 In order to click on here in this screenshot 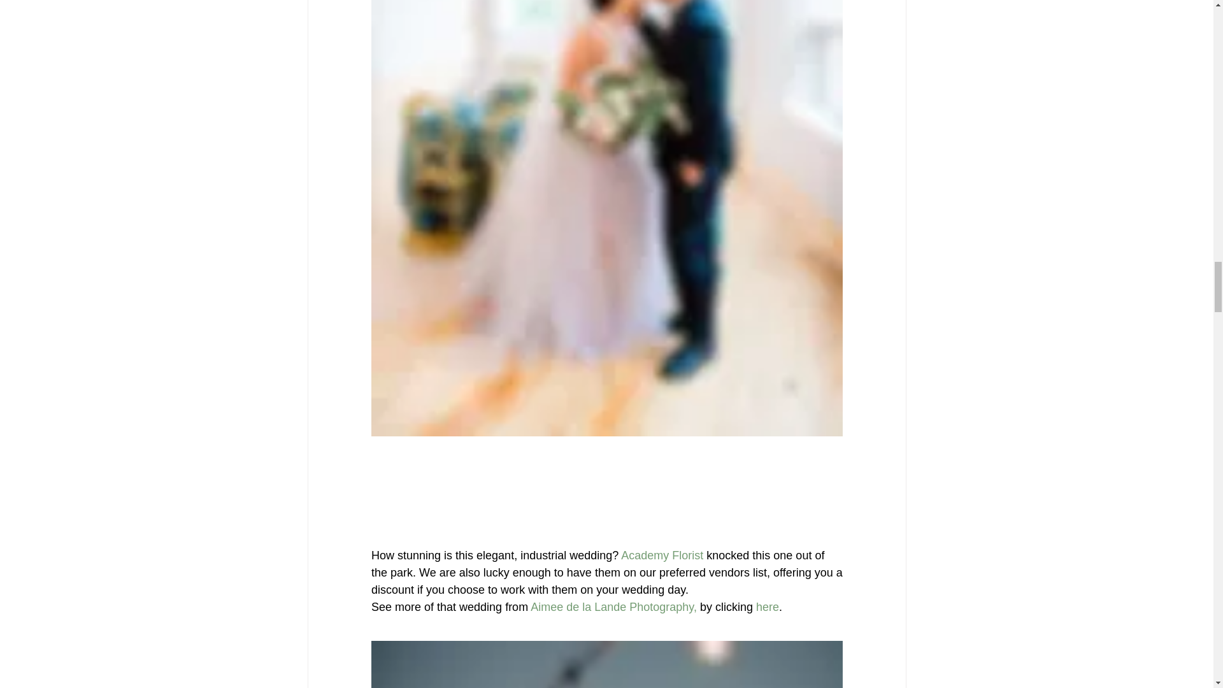, I will do `click(767, 606)`.